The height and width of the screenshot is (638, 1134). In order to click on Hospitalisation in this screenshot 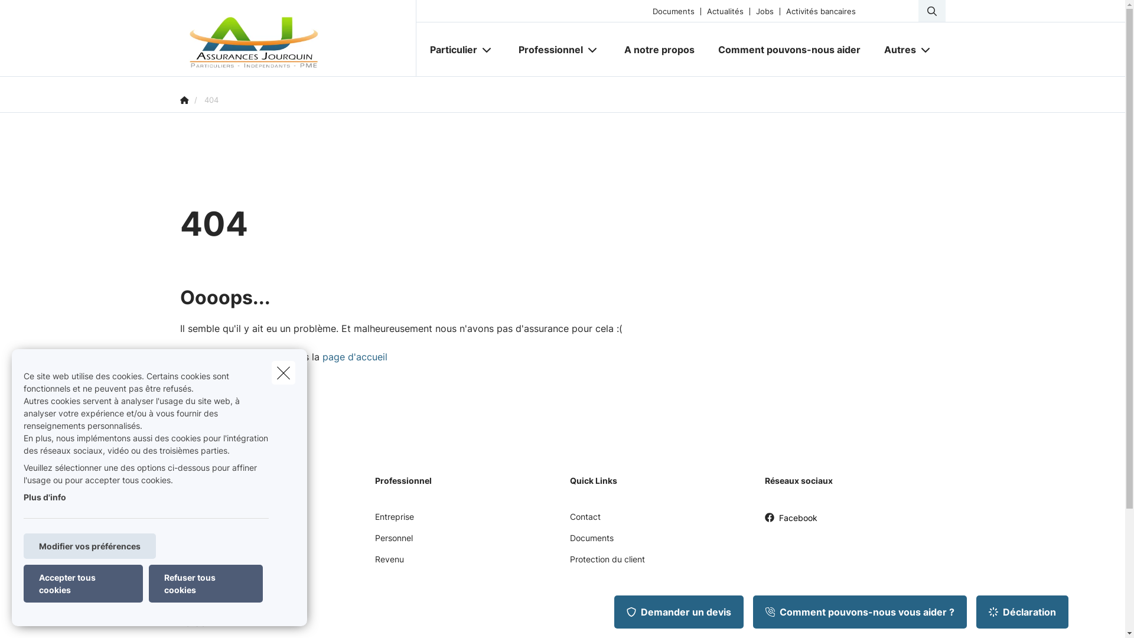, I will do `click(208, 585)`.